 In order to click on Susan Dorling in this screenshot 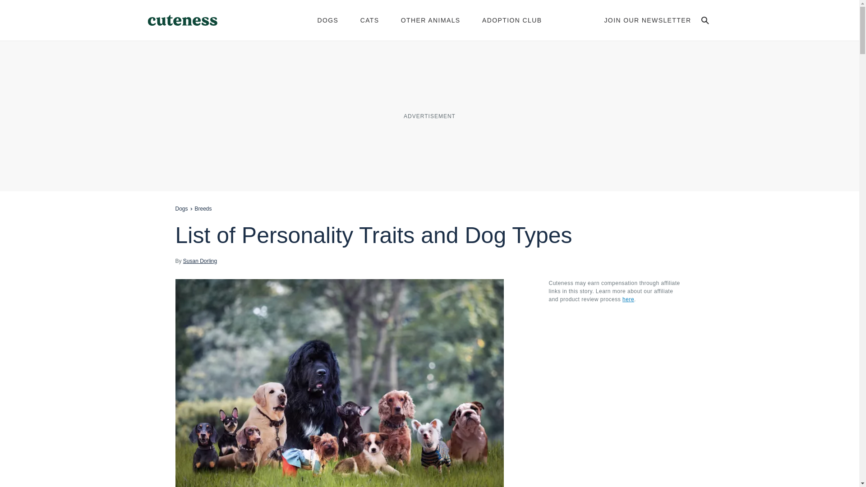, I will do `click(200, 261)`.